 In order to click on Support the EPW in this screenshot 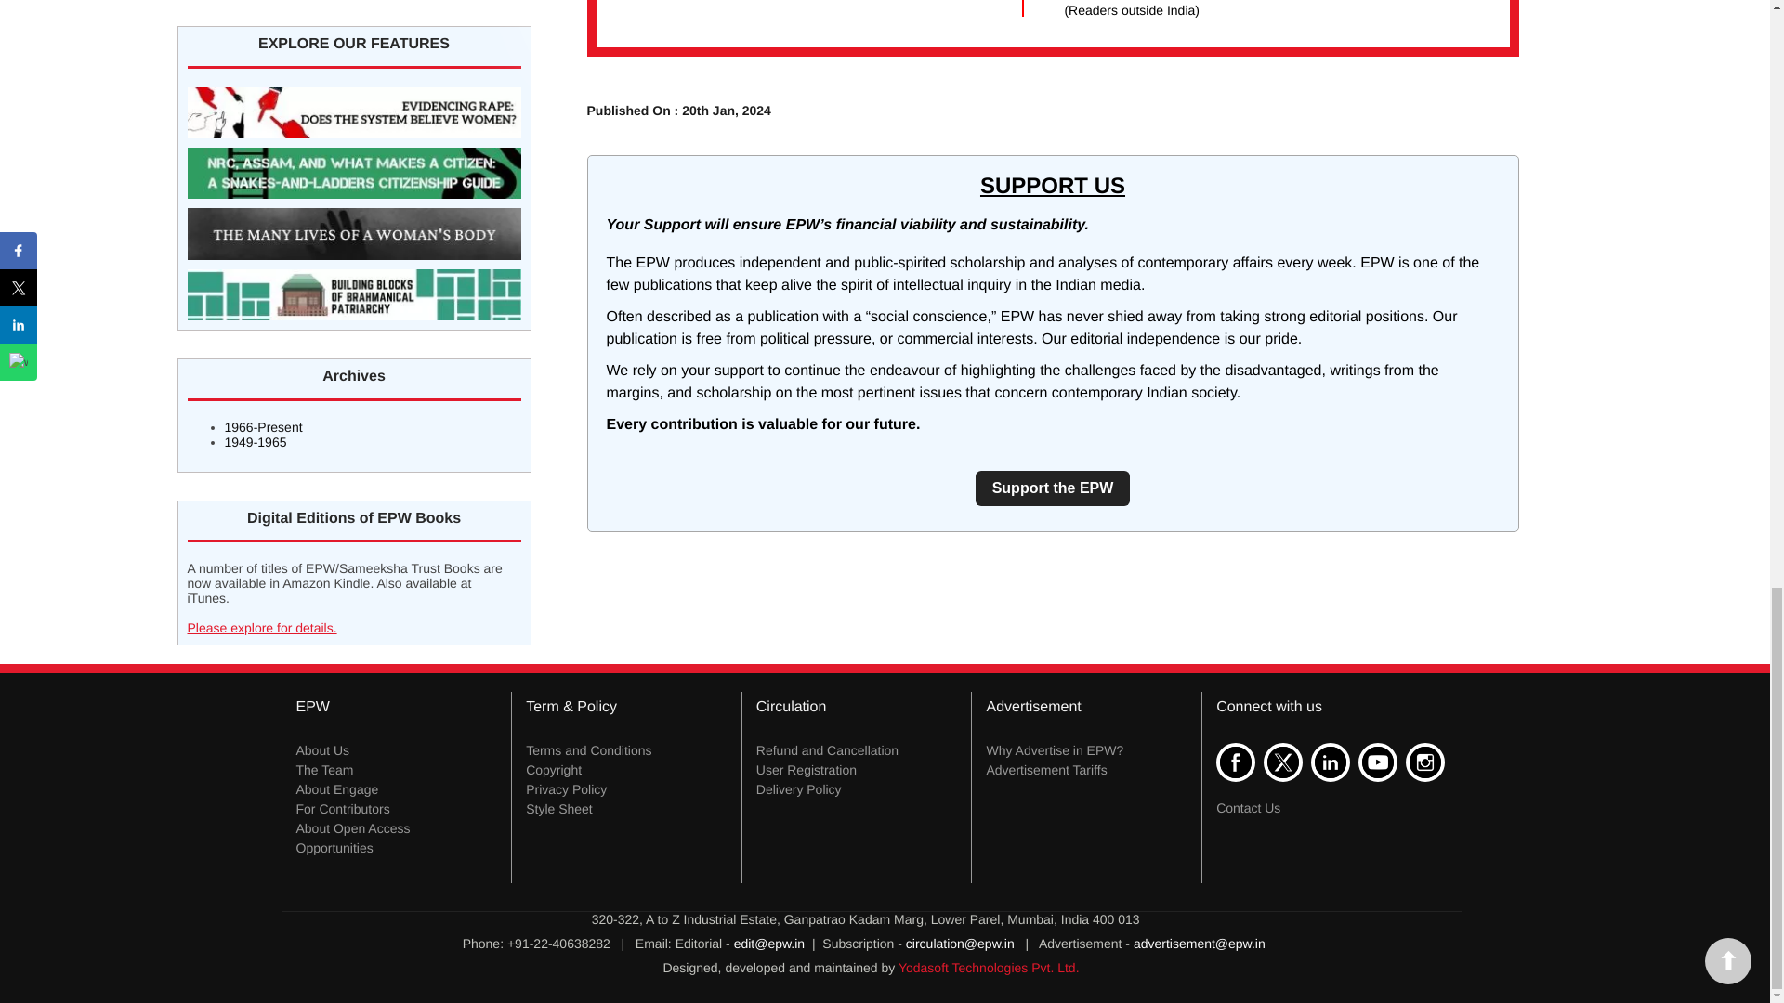, I will do `click(1054, 488)`.